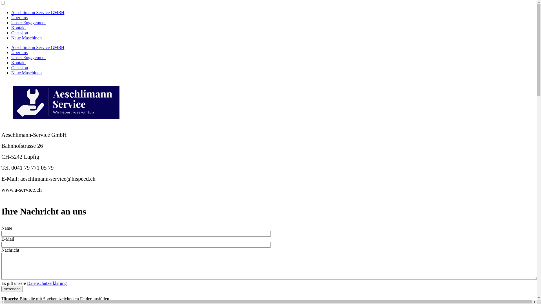 The height and width of the screenshot is (304, 541). Describe the element at coordinates (19, 28) in the screenshot. I see `Kontakt` at that location.